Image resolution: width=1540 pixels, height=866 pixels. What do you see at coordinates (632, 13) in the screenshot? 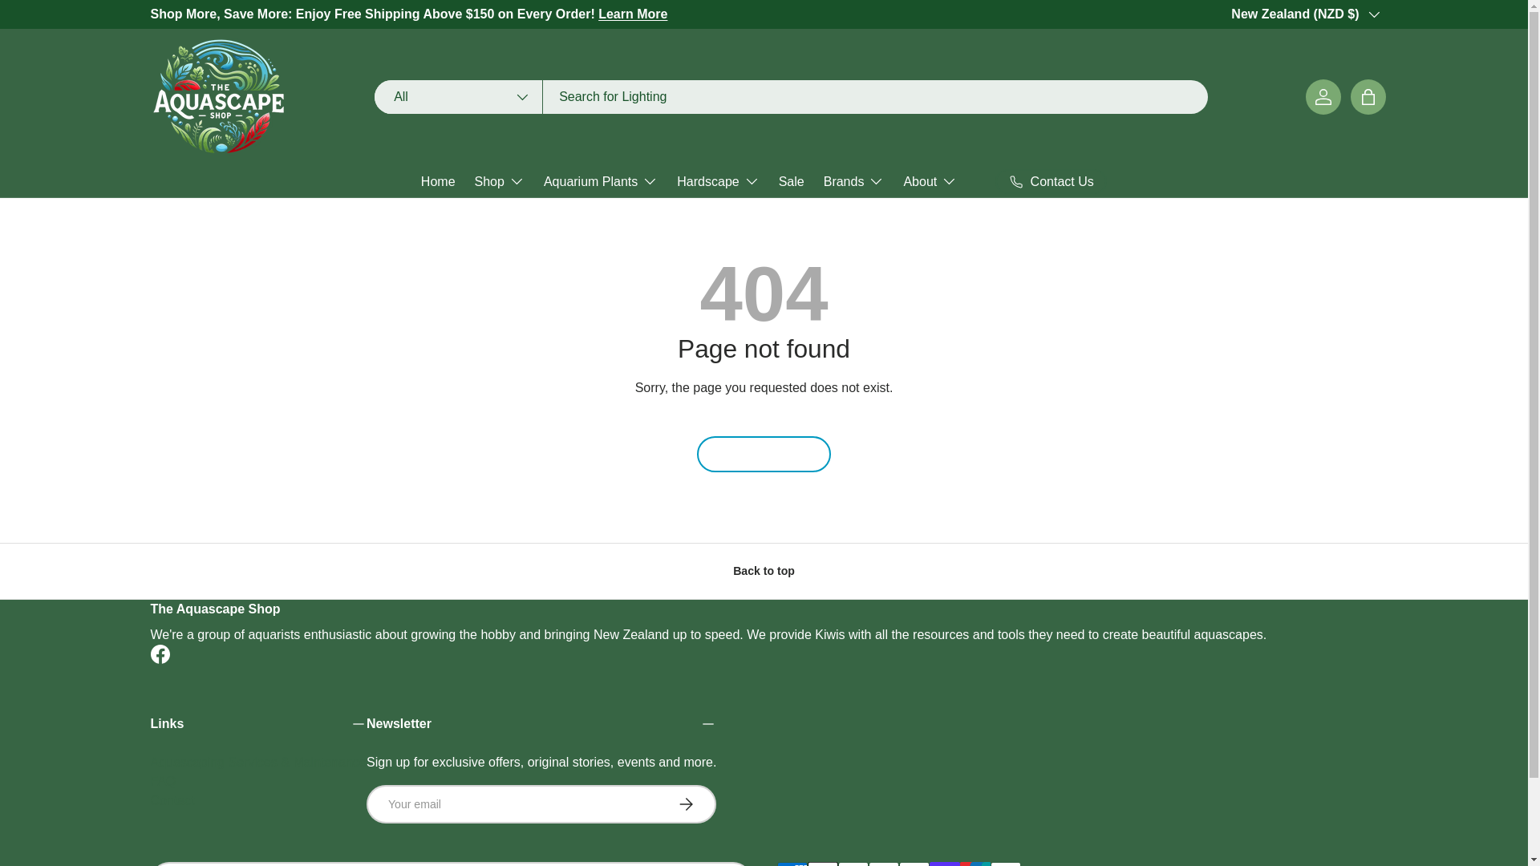
I see `Delivery` at bounding box center [632, 13].